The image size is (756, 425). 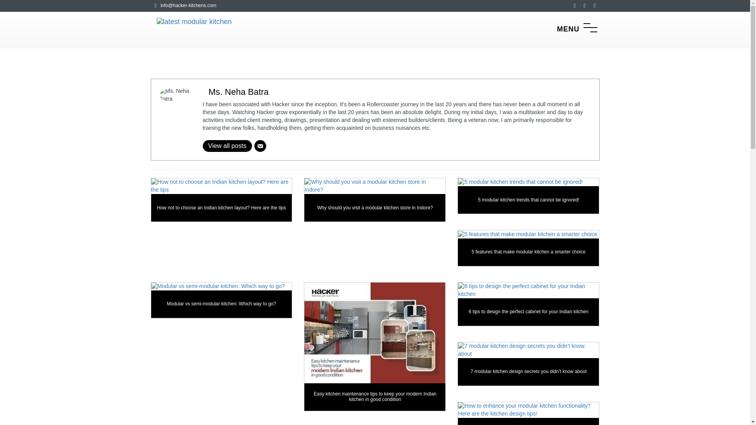 What do you see at coordinates (528, 306) in the screenshot?
I see `6 tips to design the perfect cabinet for your Indian kitchen` at bounding box center [528, 306].